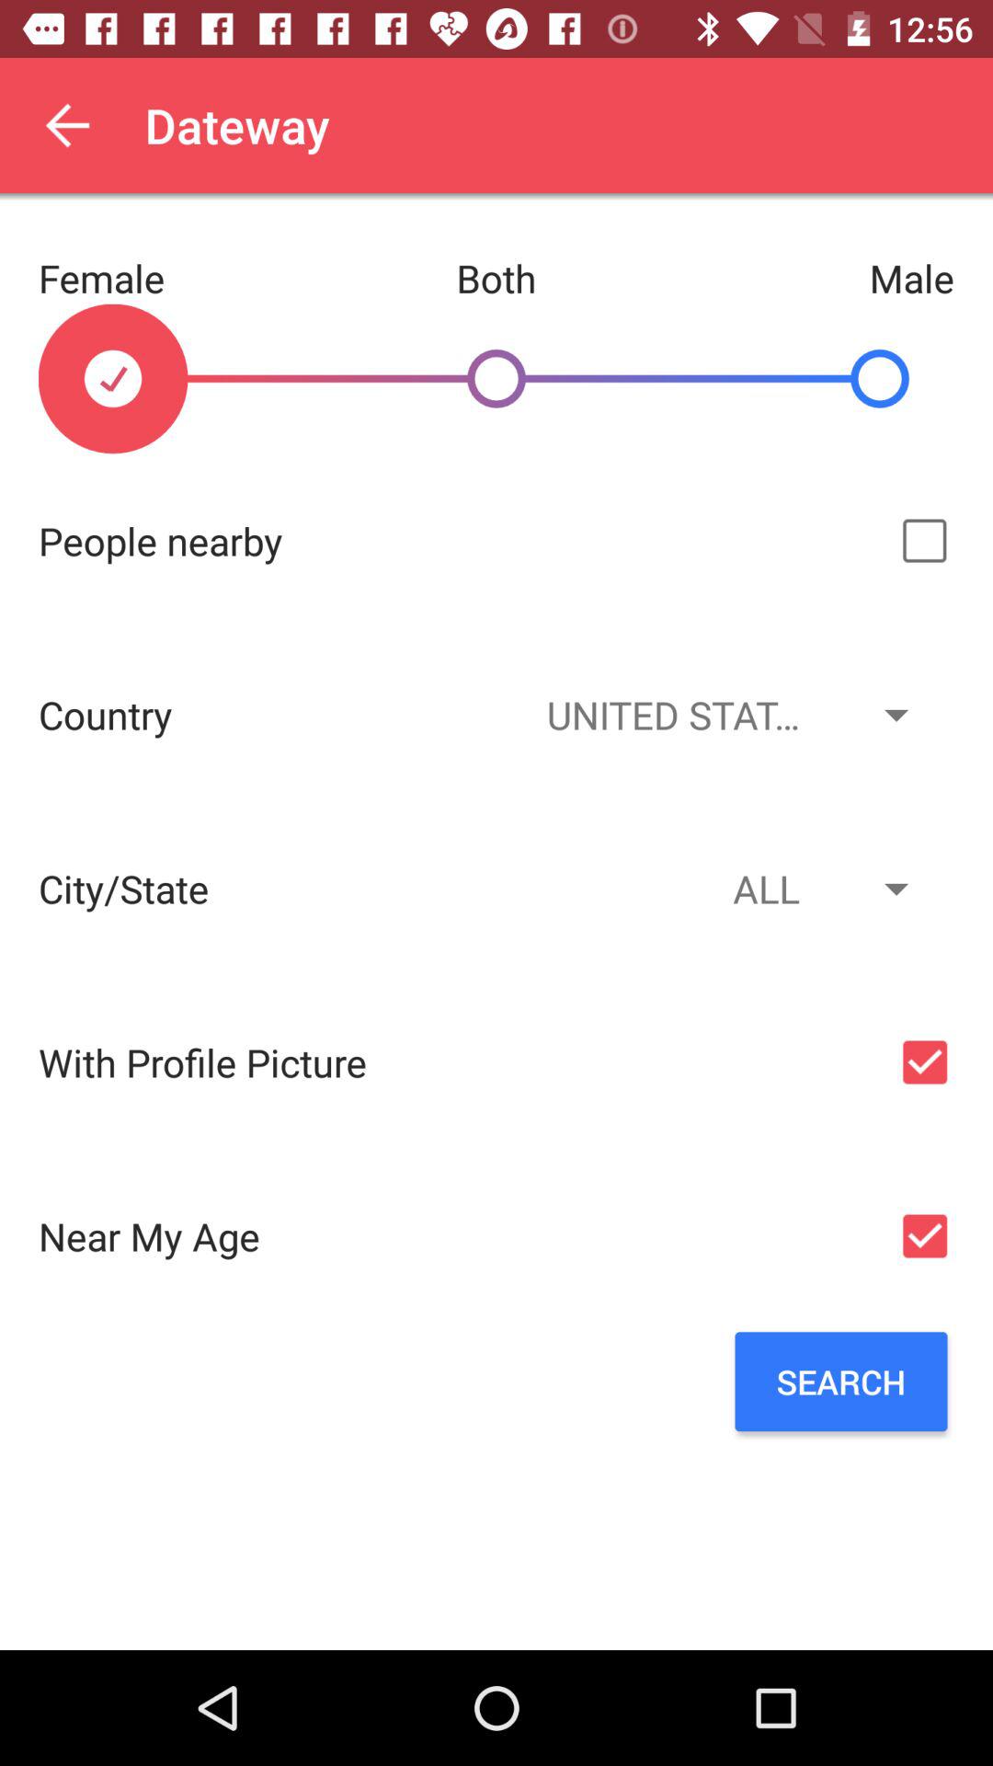 The width and height of the screenshot is (993, 1766). I want to click on uncheck option for near my age, so click(925, 1236).